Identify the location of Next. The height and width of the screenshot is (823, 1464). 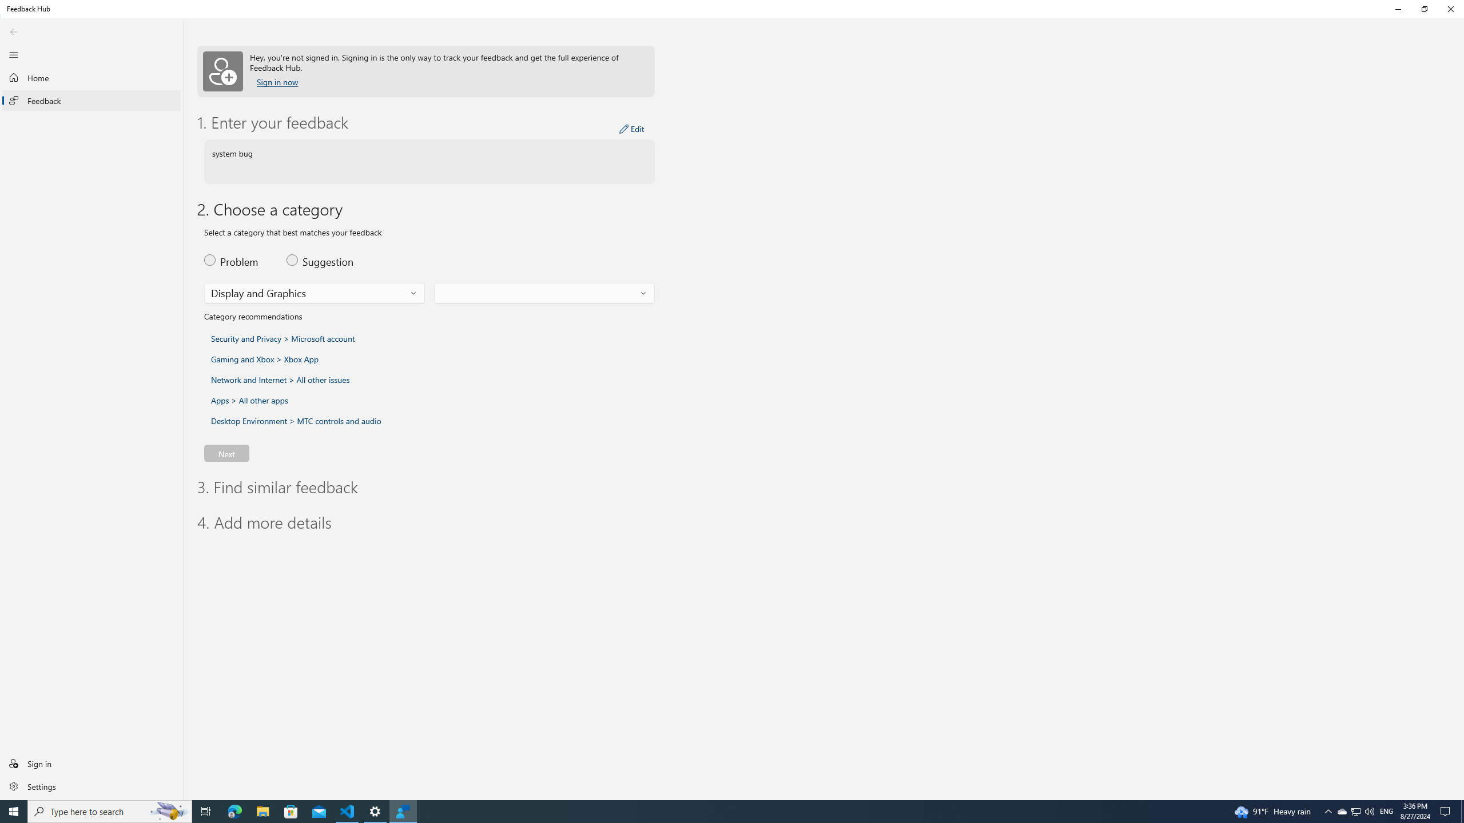
(226, 453).